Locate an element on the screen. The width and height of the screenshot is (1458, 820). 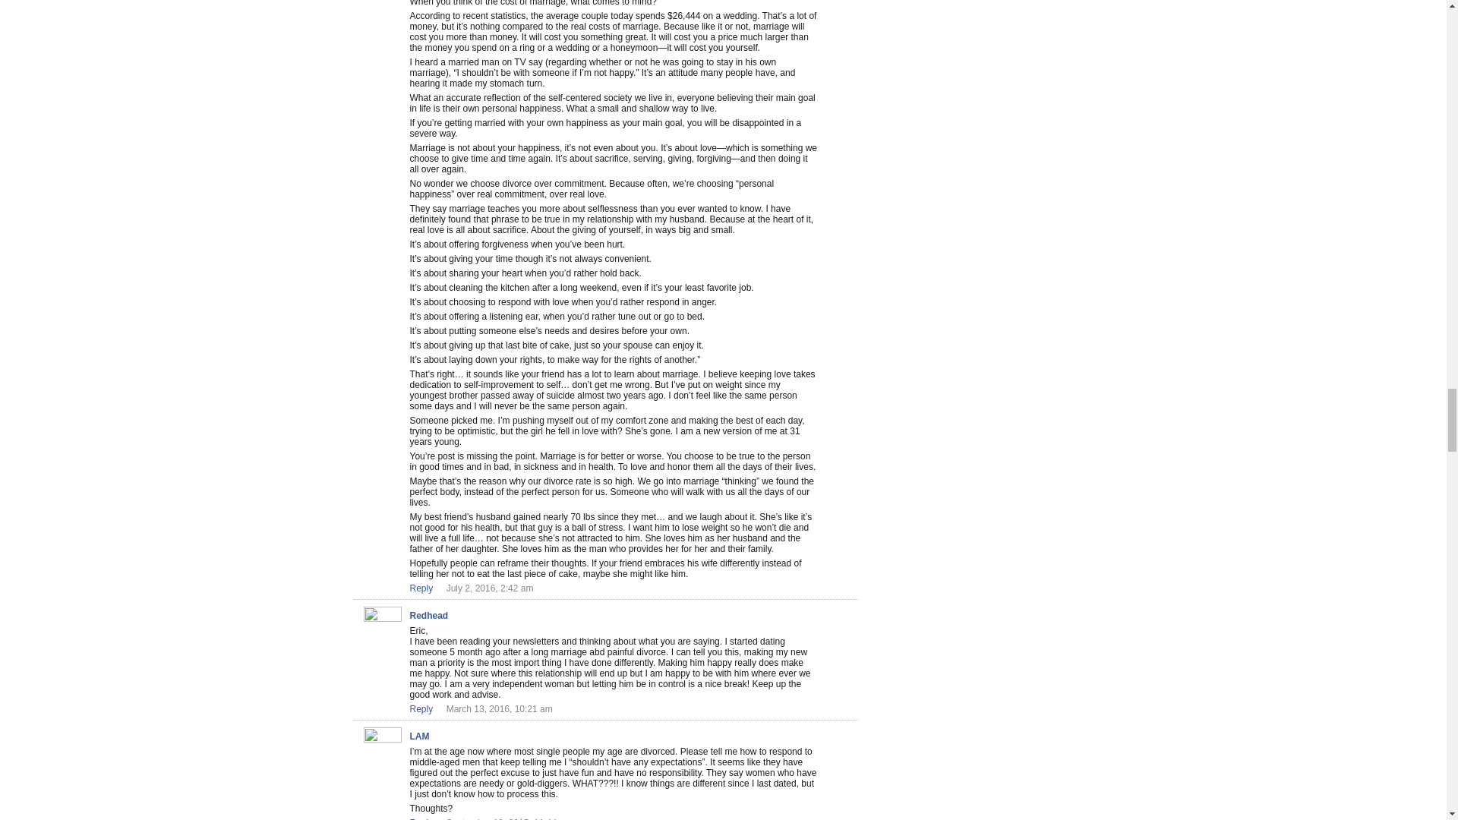
Reply is located at coordinates (421, 588).